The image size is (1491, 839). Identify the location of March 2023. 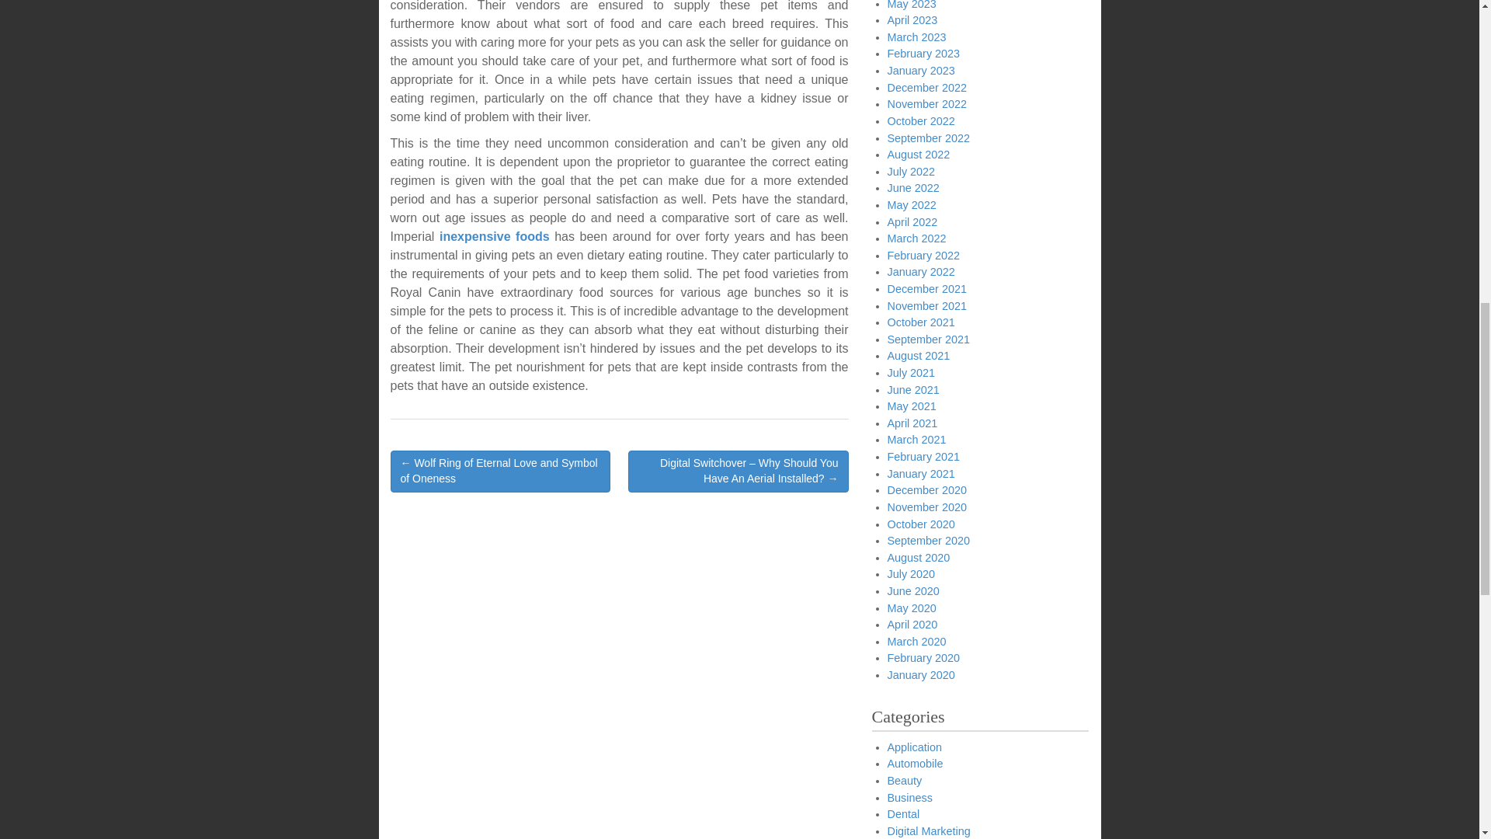
(916, 37).